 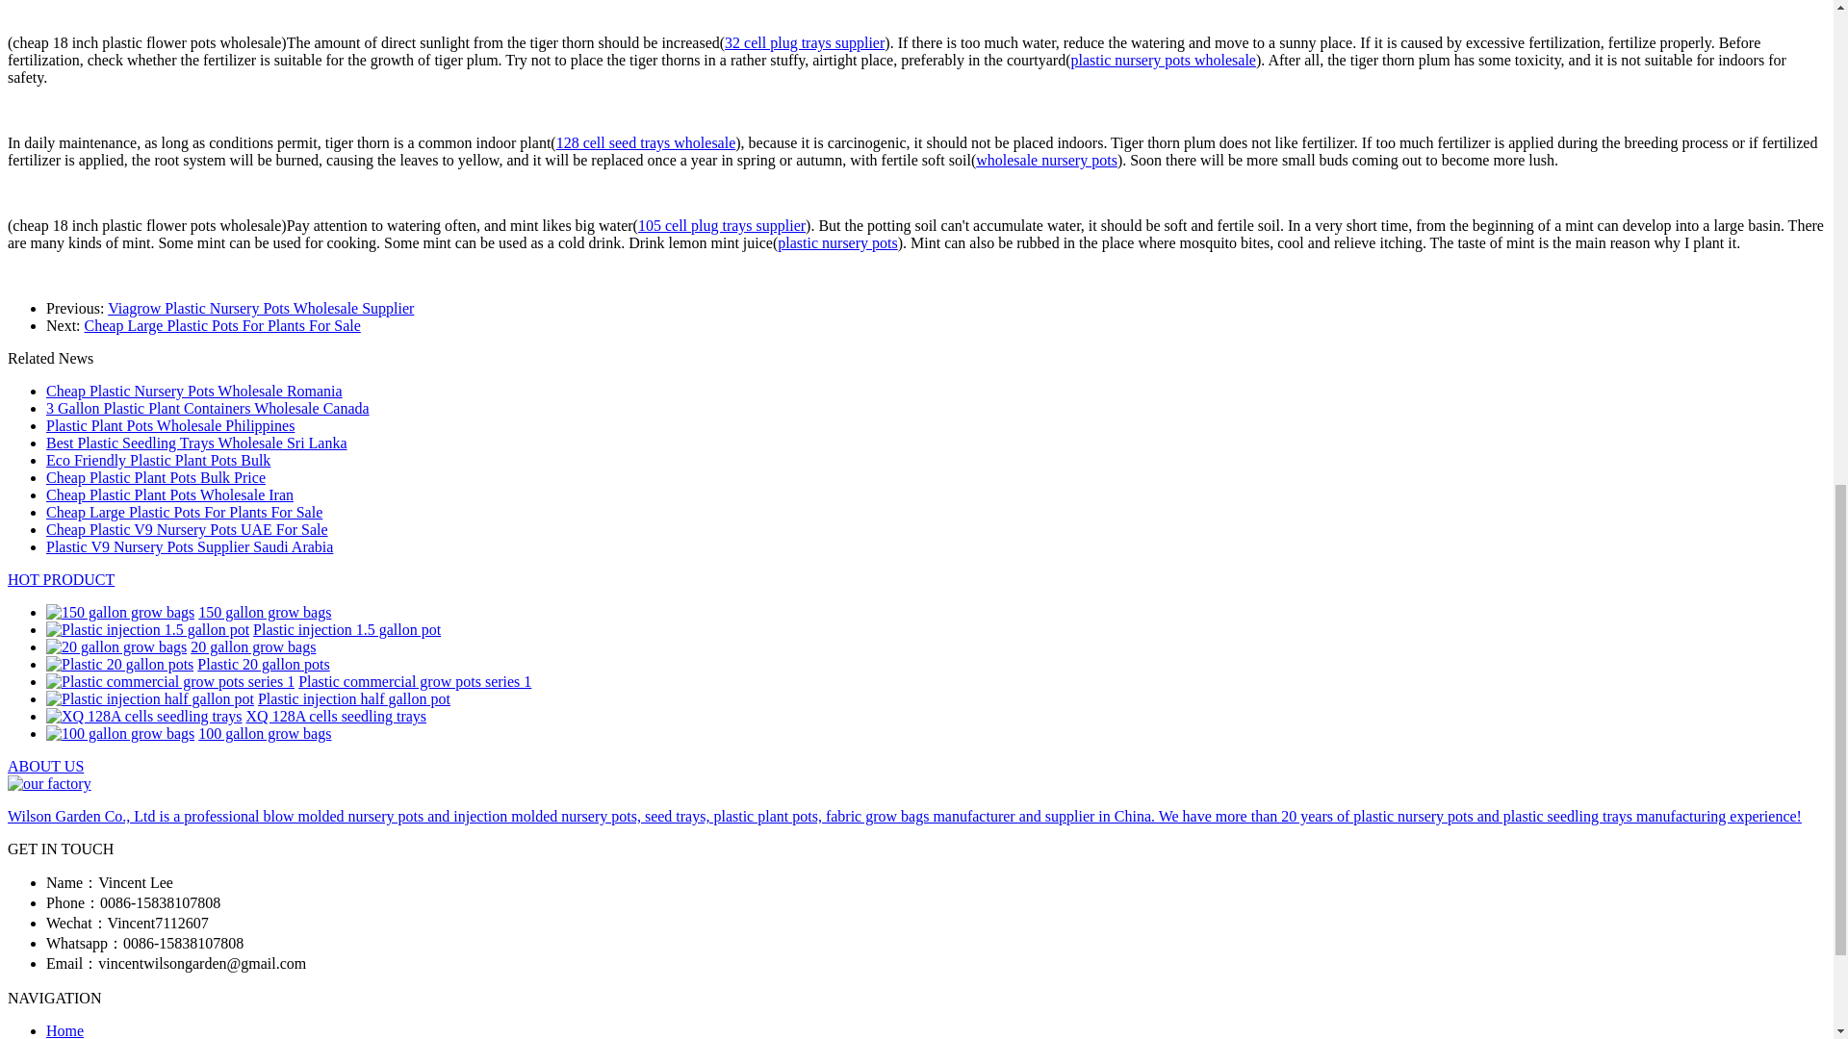 I want to click on Cheap Large Plastic Pots For Plants For Sale, so click(x=184, y=512).